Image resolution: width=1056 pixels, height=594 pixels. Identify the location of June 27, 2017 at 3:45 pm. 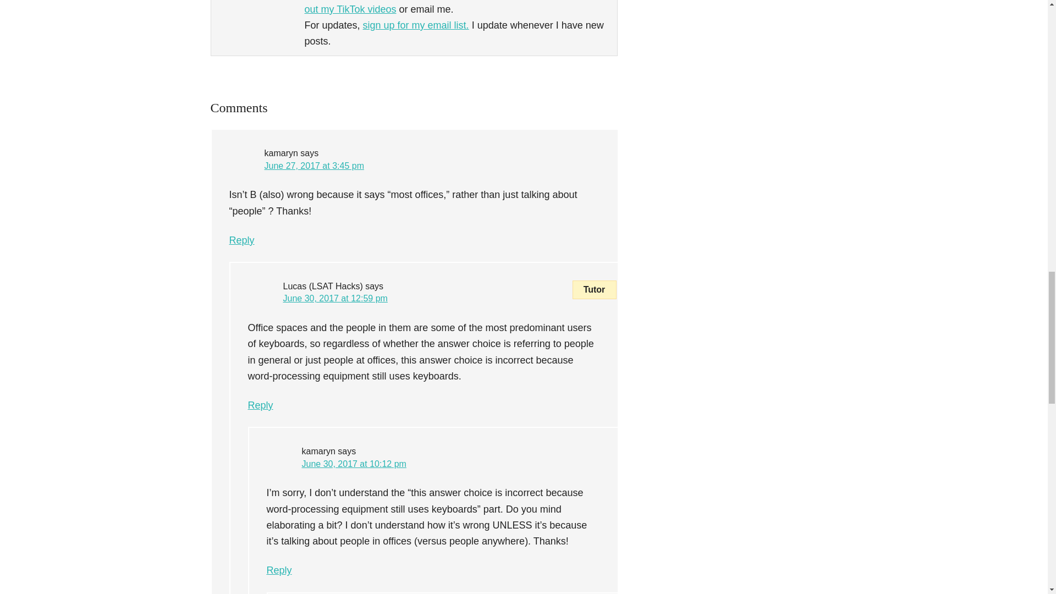
(313, 165).